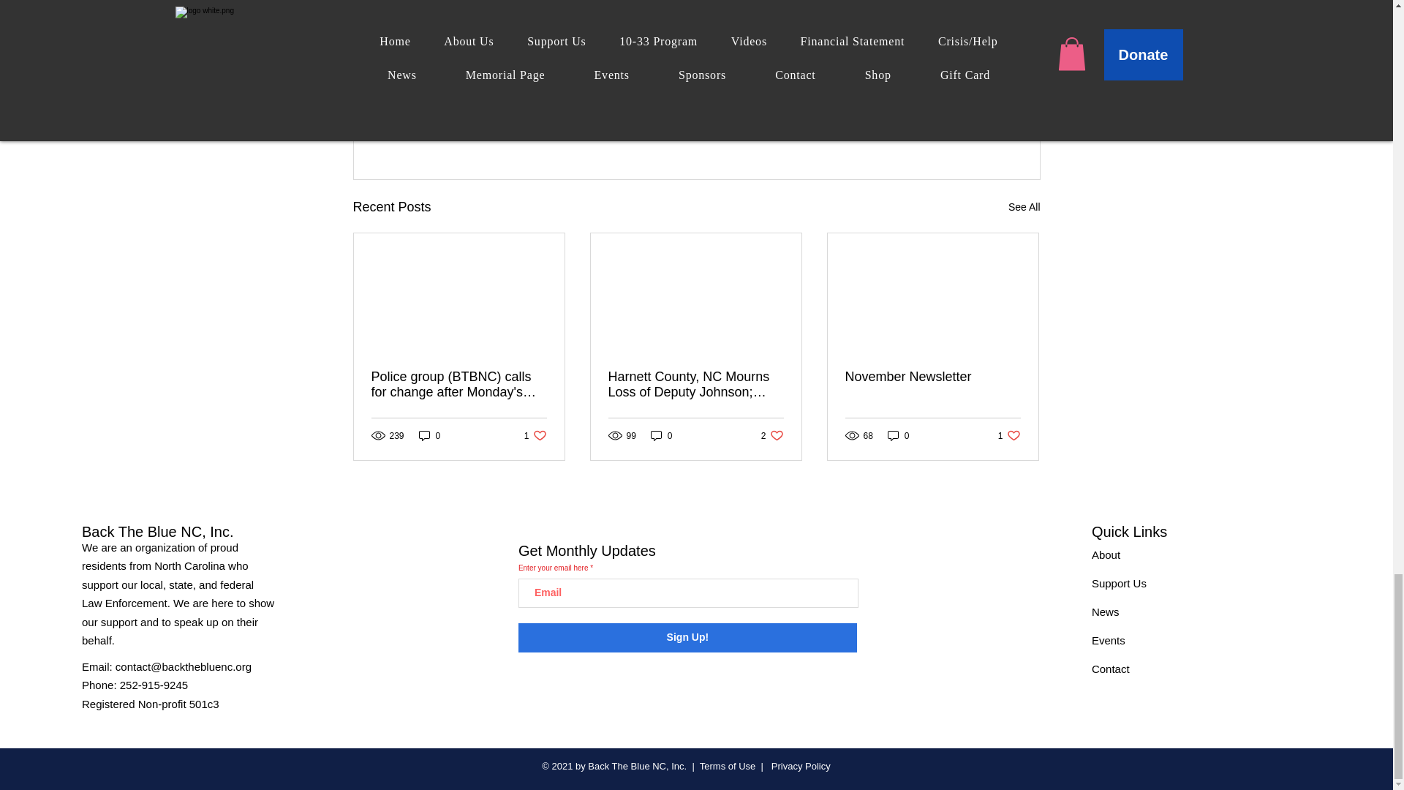  What do you see at coordinates (1024, 207) in the screenshot?
I see `See All` at bounding box center [1024, 207].